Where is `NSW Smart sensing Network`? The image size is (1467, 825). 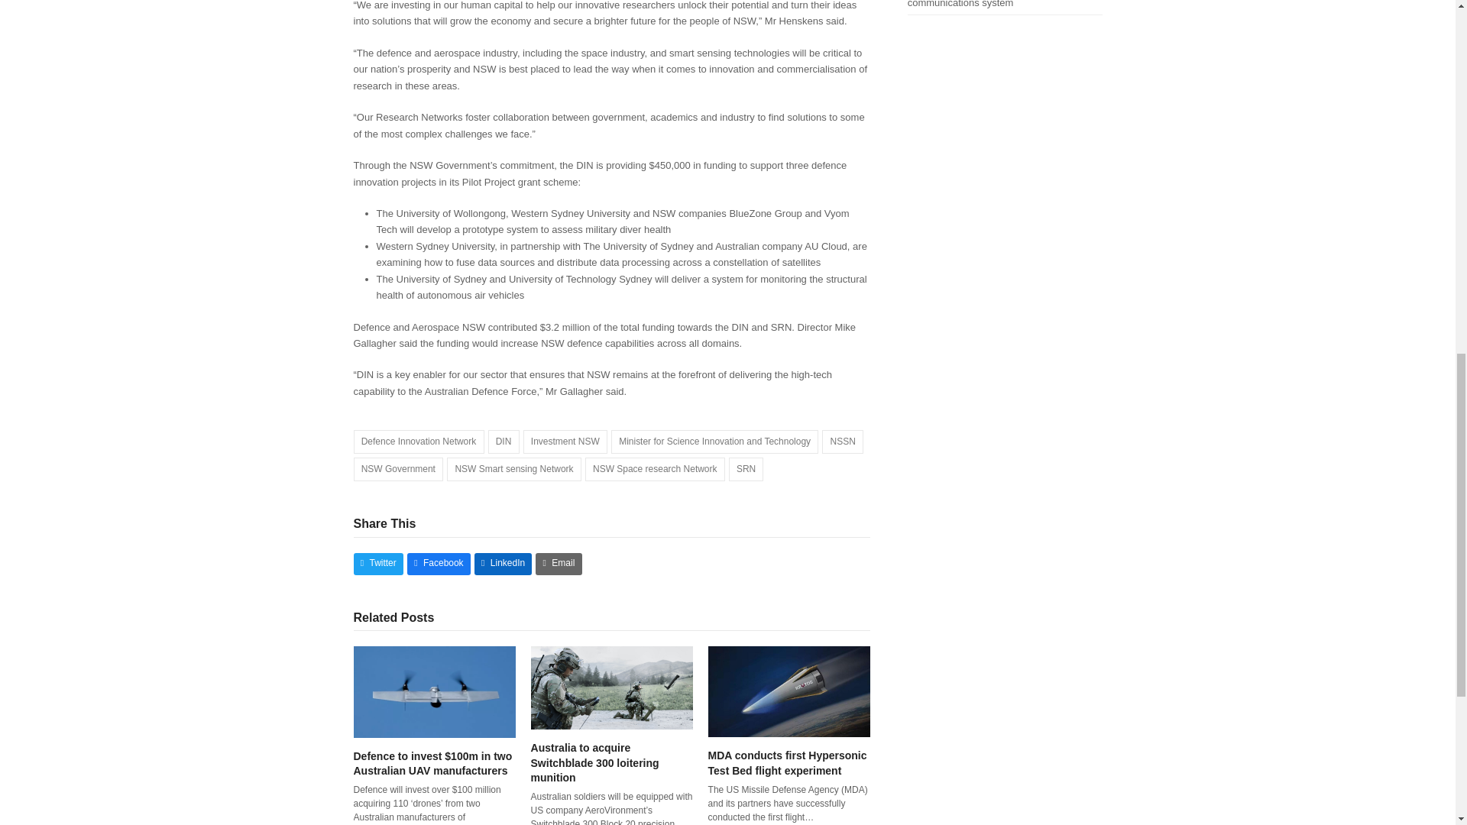
NSW Smart sensing Network is located at coordinates (513, 469).